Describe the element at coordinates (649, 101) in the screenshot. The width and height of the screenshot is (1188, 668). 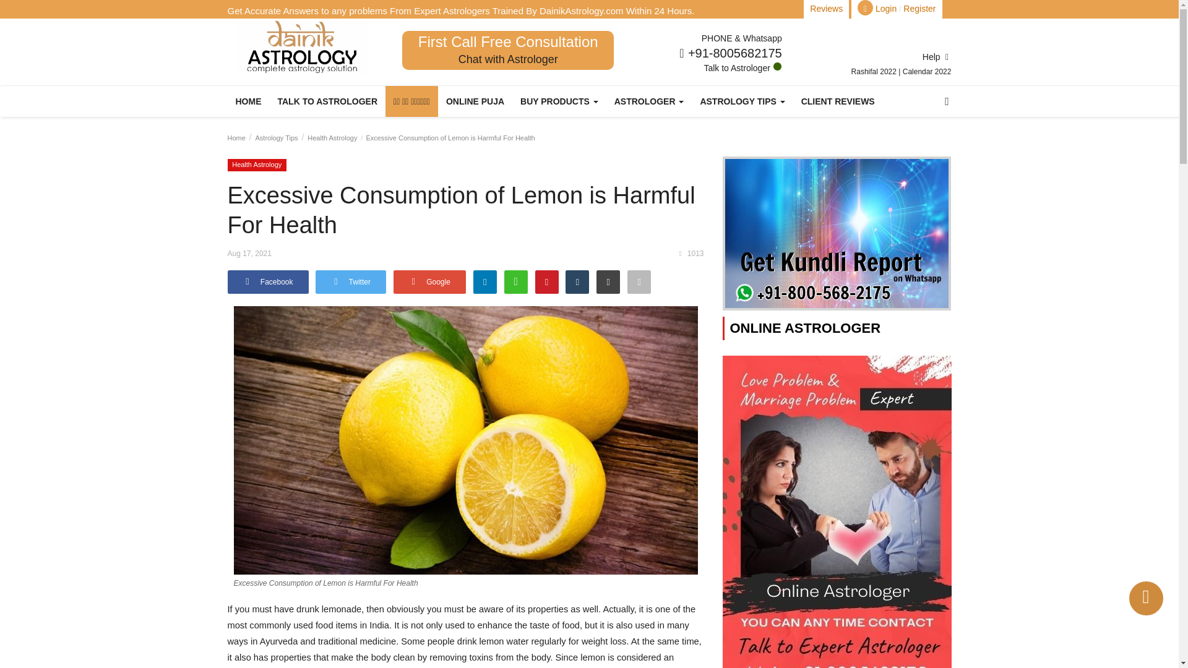
I see `ASTROLOGER` at that location.